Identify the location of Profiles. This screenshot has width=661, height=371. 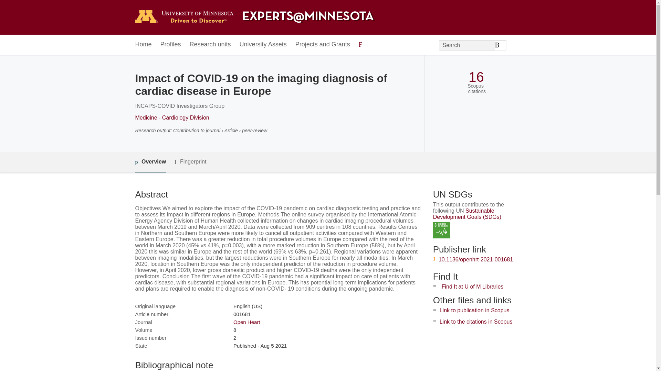
(171, 45).